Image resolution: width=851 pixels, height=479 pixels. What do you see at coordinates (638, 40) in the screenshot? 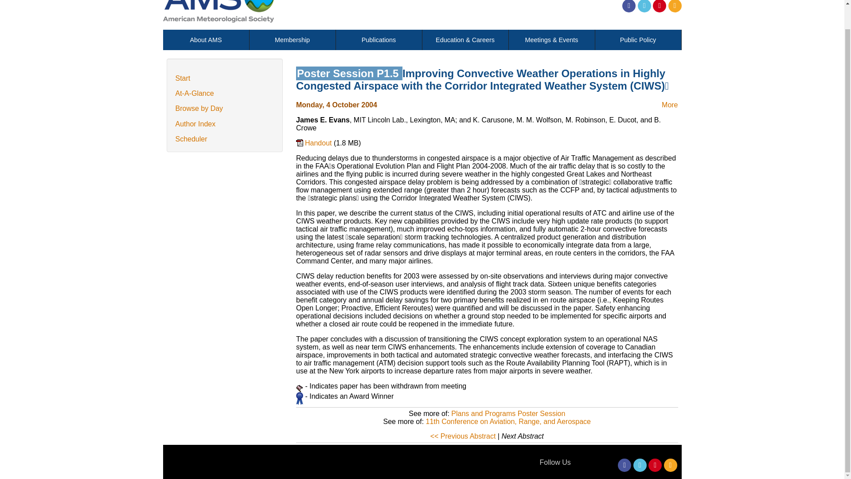
I see `Public Policy` at bounding box center [638, 40].